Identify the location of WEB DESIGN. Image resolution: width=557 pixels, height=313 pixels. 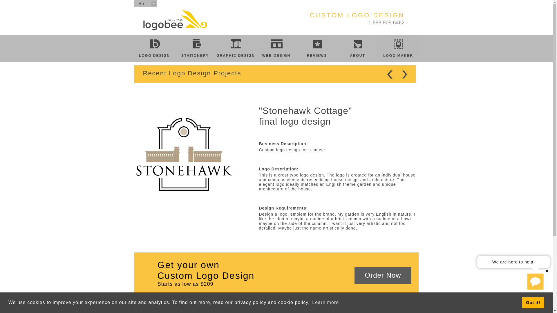
(276, 48).